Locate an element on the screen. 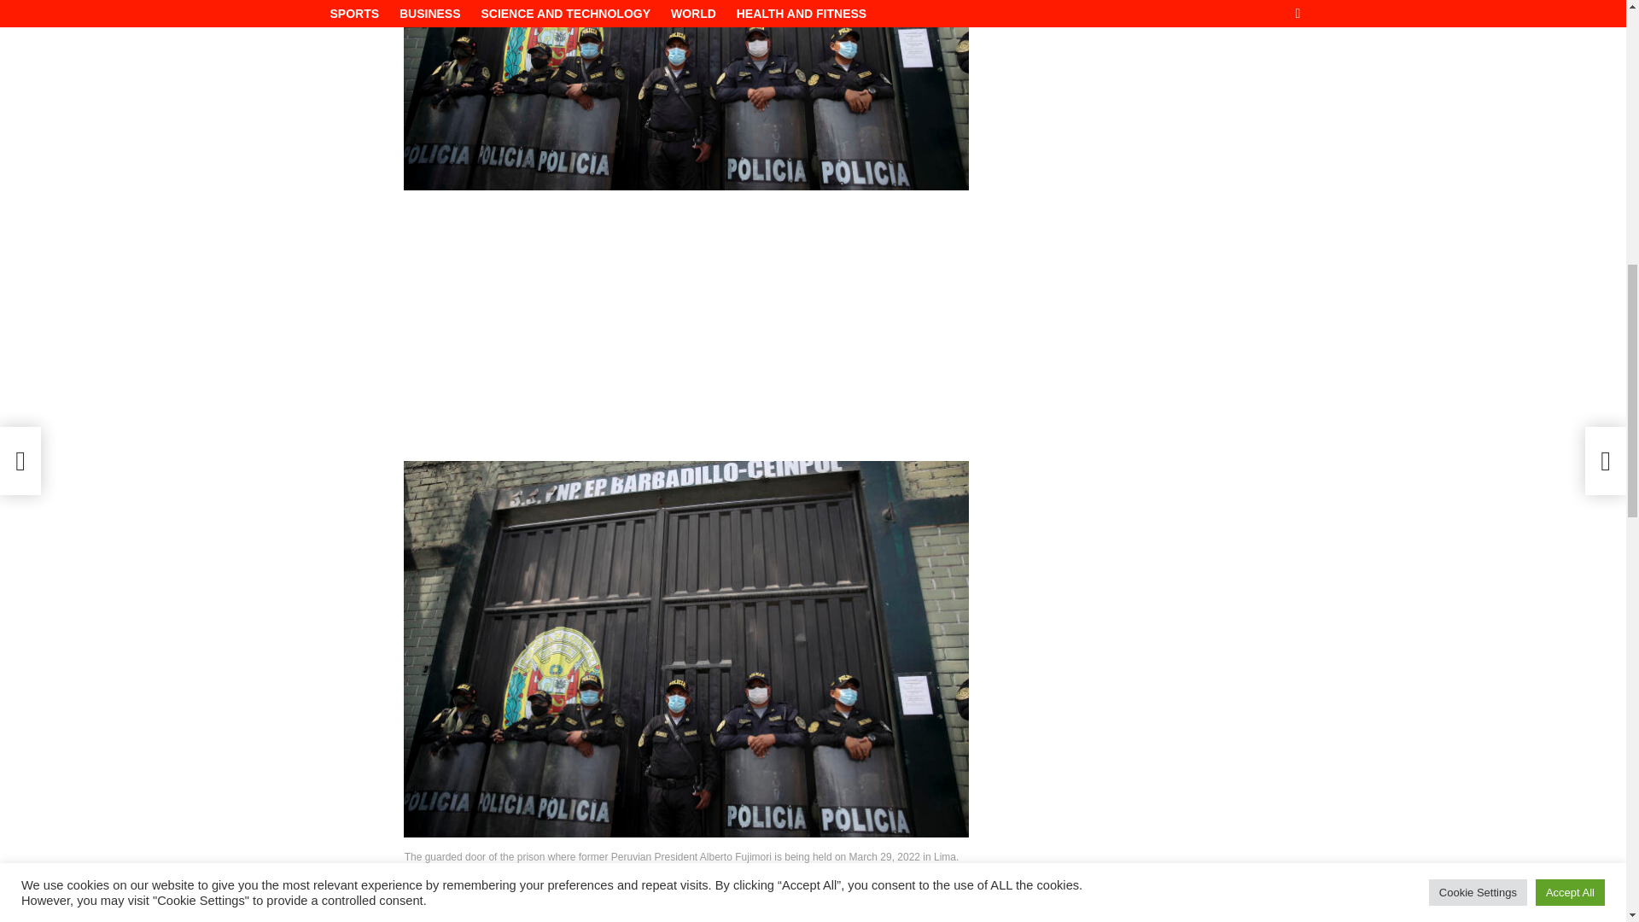 The width and height of the screenshot is (1639, 922). Advertisement is located at coordinates (1156, 104).